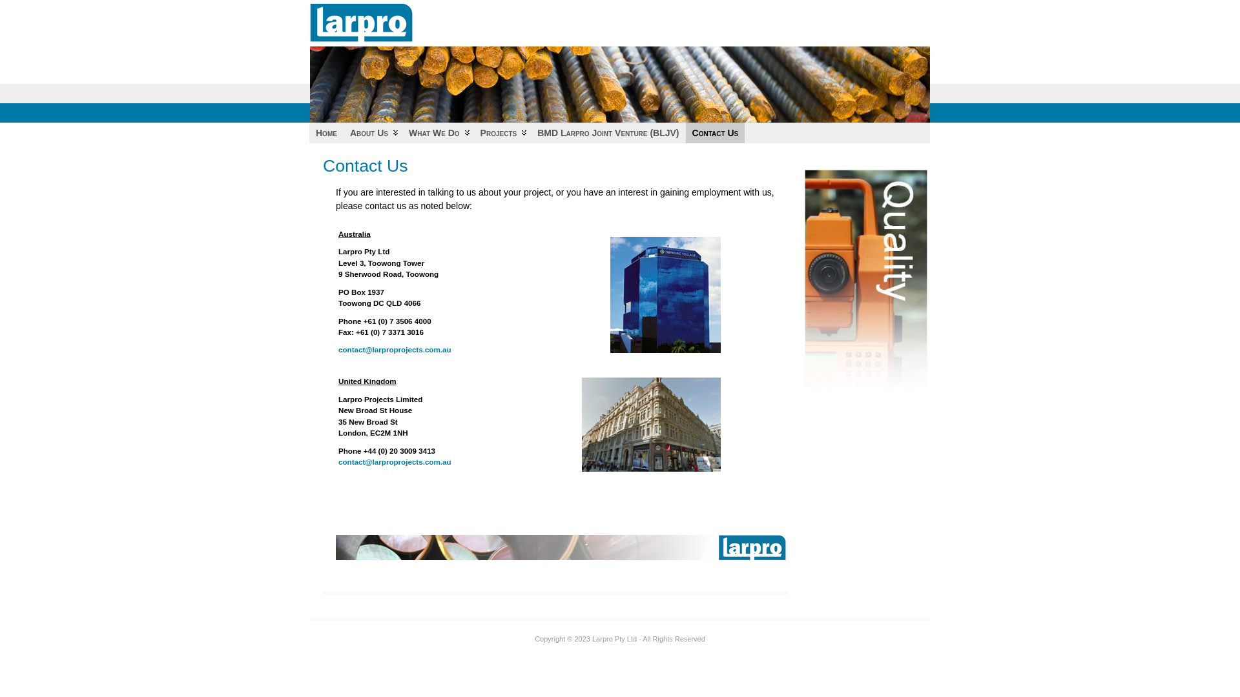  I want to click on BMD Larpro Joint Venture (BLJV), so click(608, 133).